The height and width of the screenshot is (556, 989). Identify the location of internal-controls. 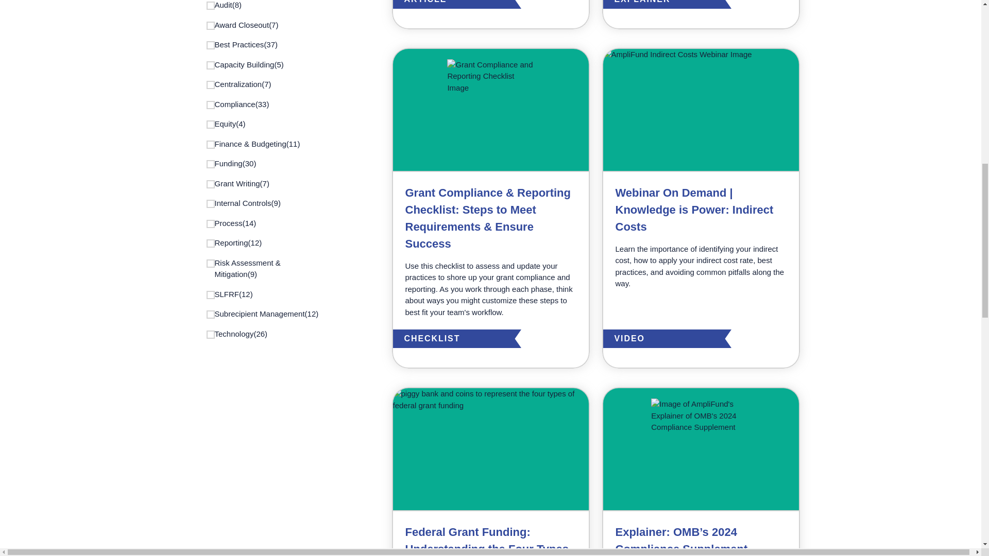
(210, 203).